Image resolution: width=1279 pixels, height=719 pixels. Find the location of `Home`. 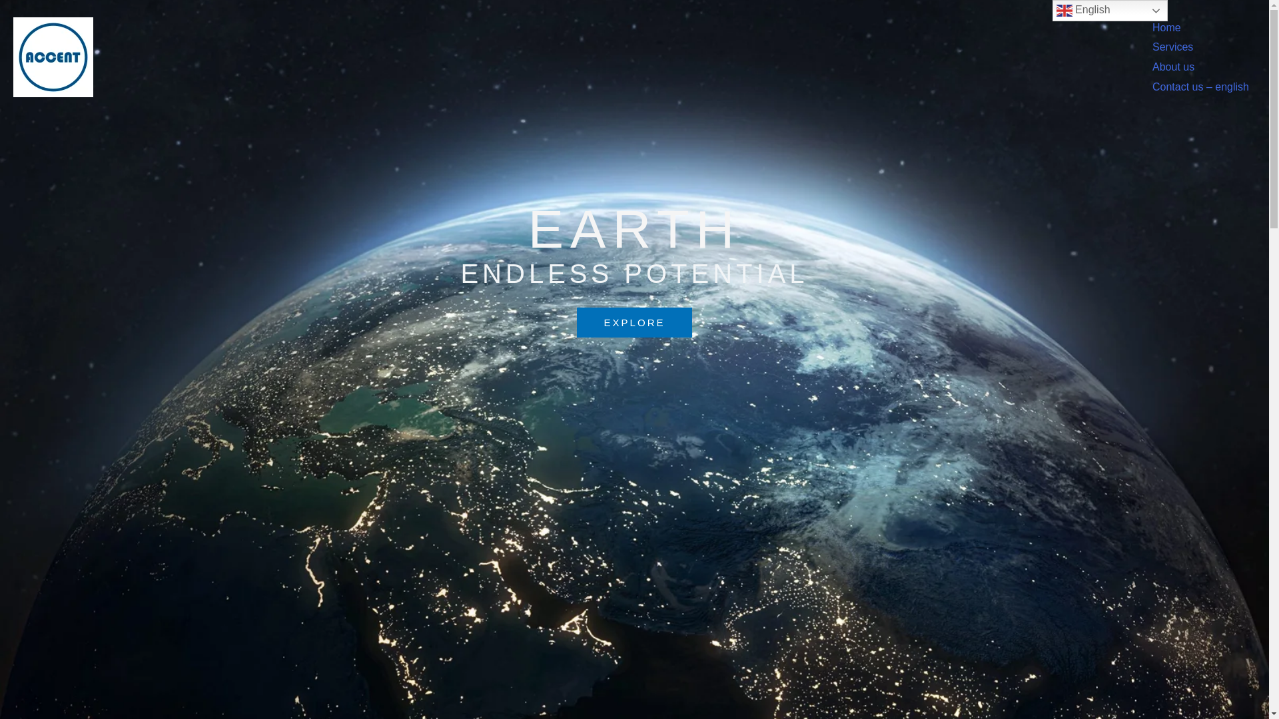

Home is located at coordinates (1166, 27).